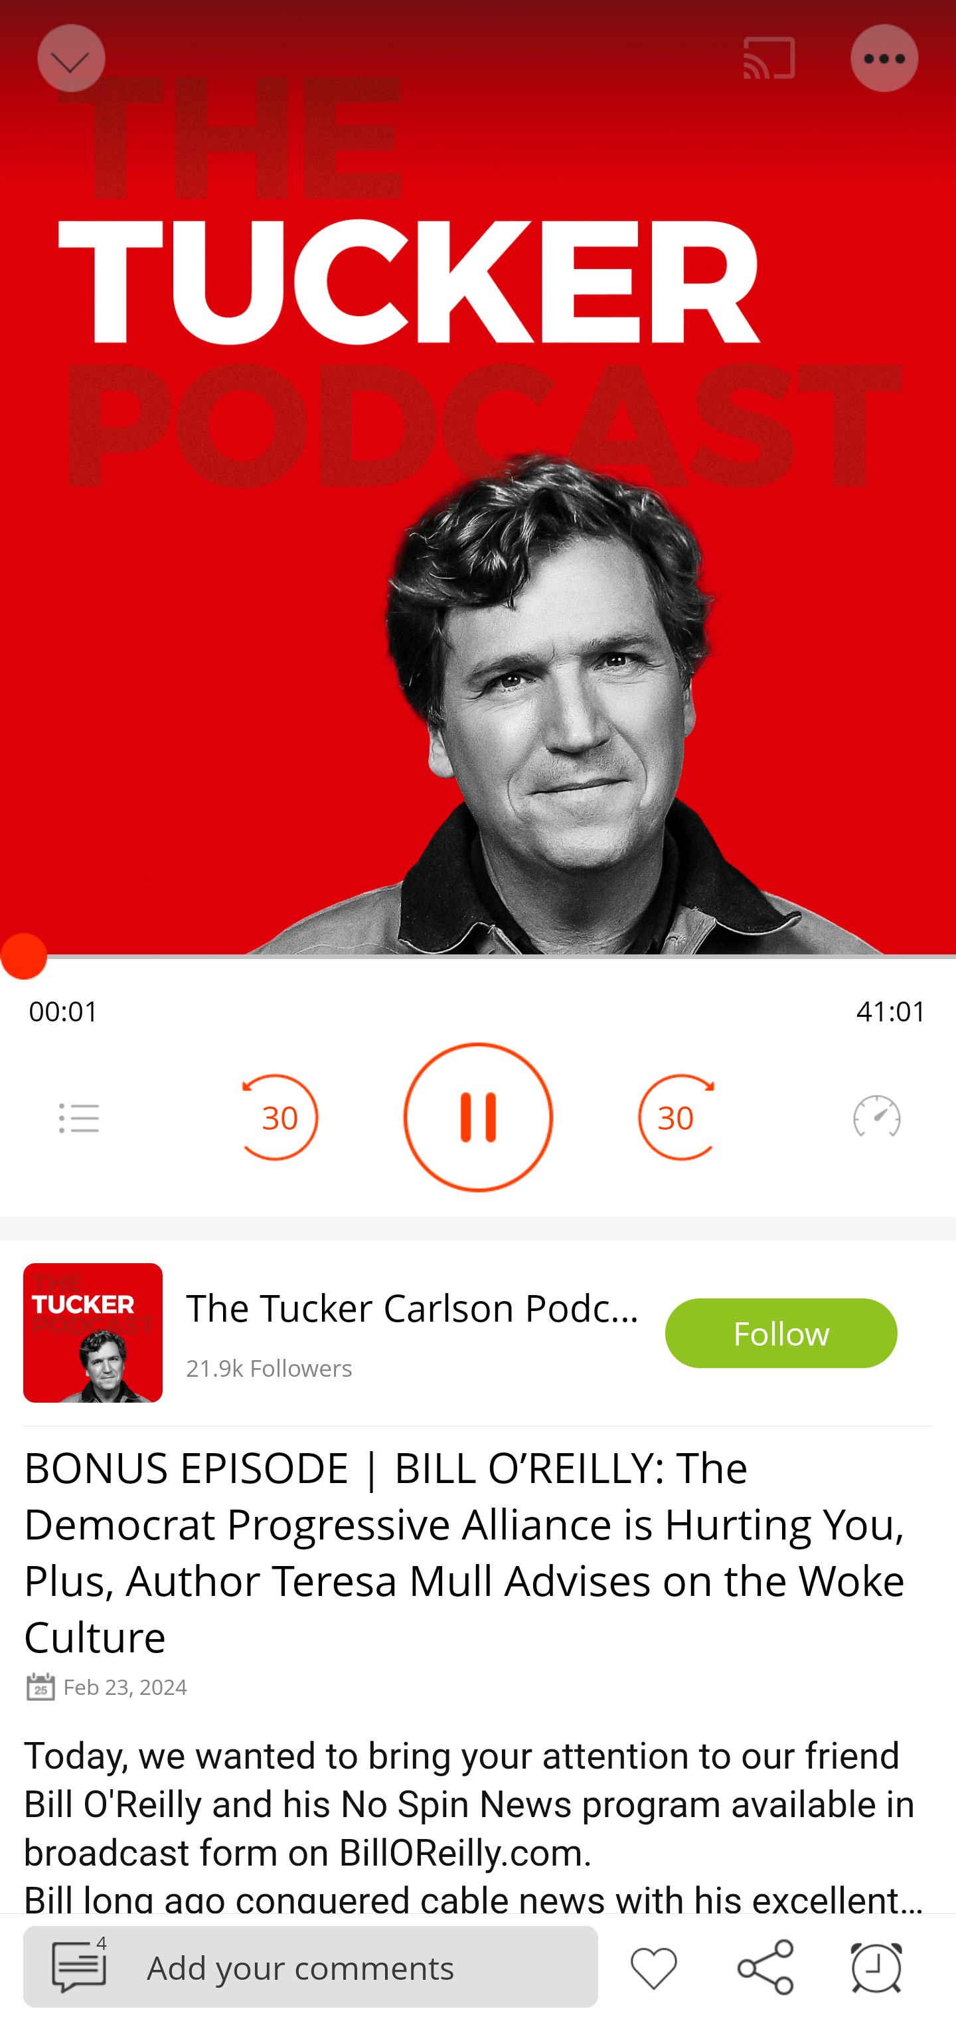 The image size is (956, 2019). I want to click on 30 Seek Backward, so click(280, 1117).